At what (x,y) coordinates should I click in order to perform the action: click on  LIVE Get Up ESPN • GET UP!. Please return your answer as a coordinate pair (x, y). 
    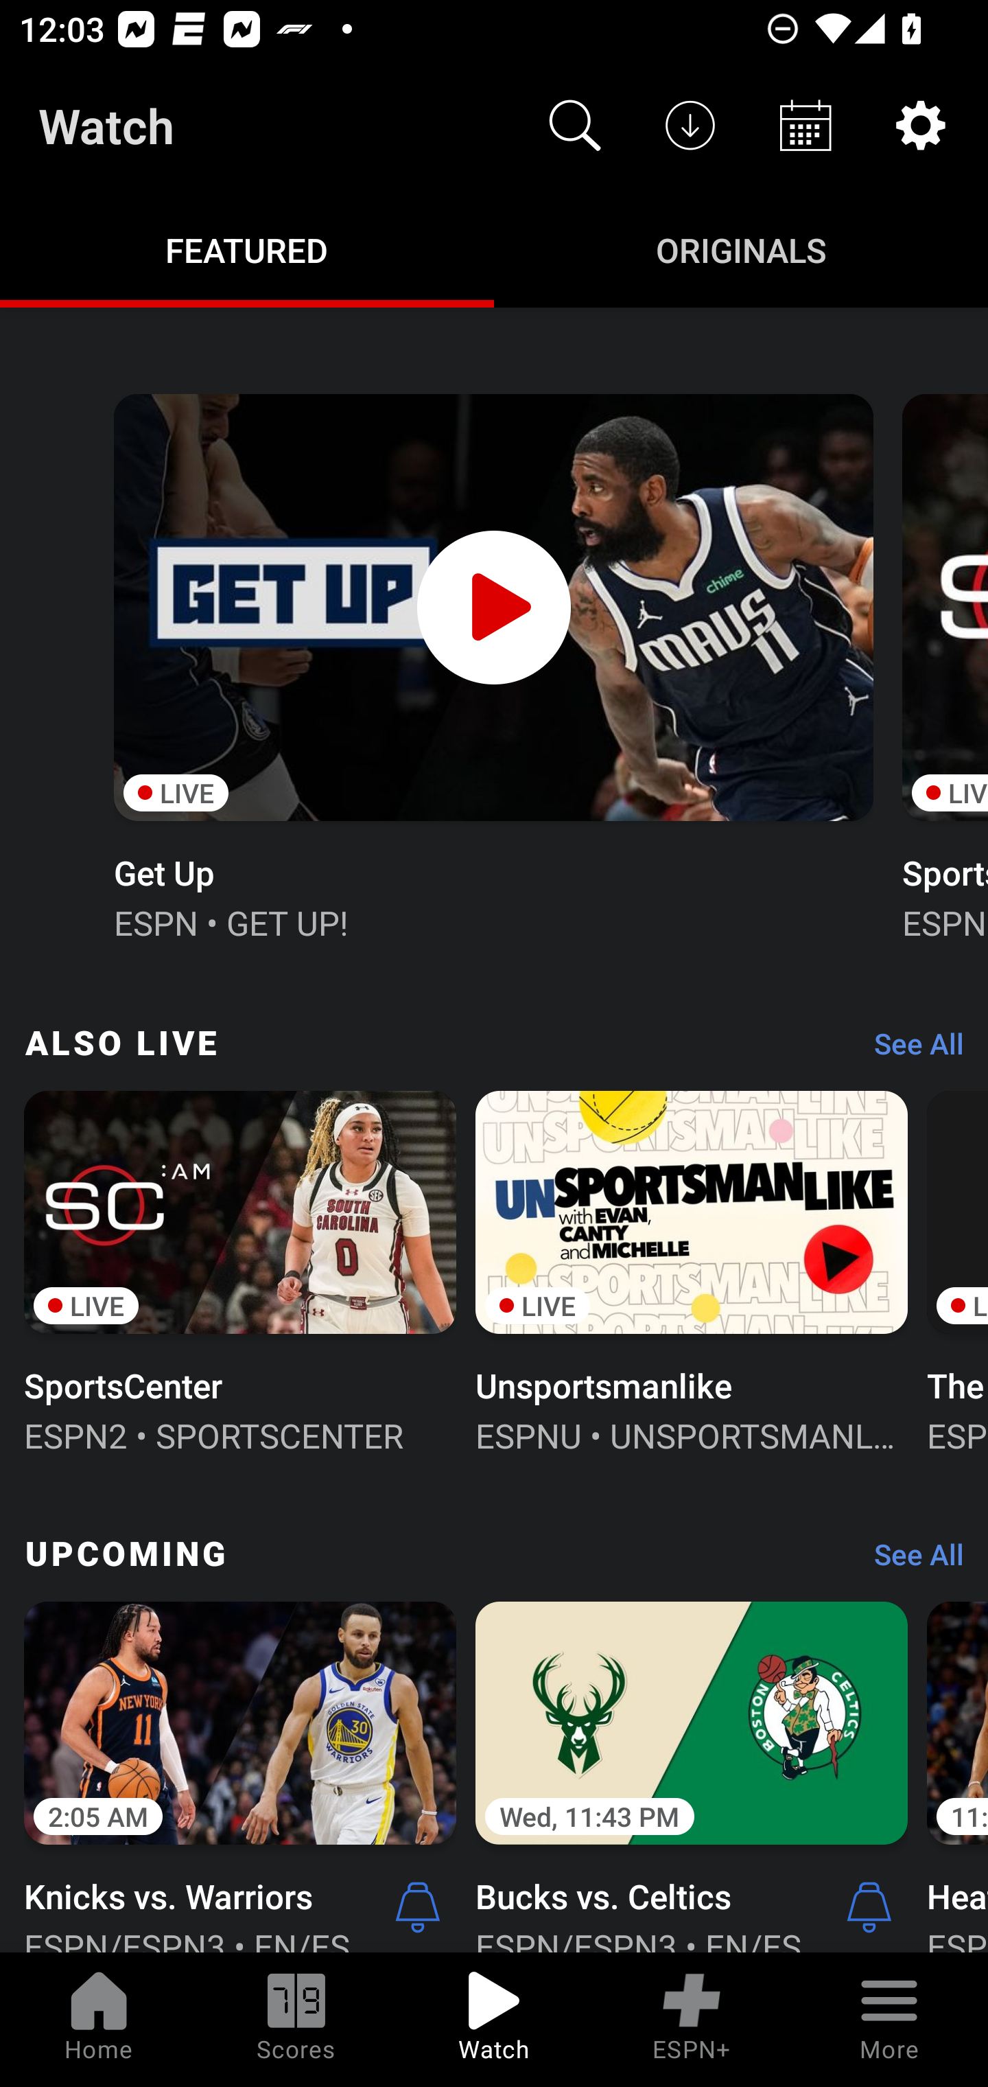
    Looking at the image, I should click on (493, 665).